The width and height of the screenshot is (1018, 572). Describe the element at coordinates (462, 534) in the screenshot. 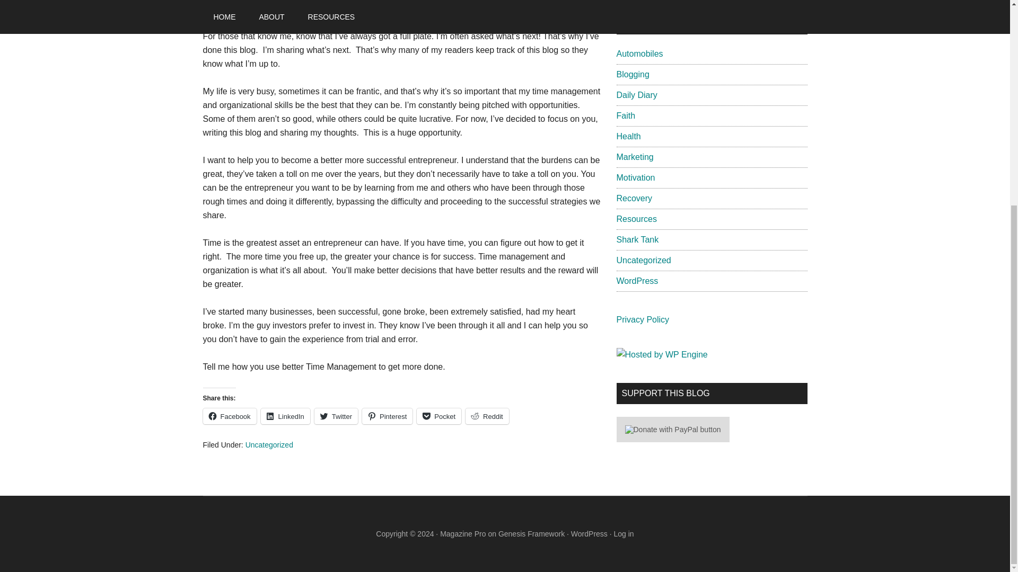

I see `Magazine Pro` at that location.